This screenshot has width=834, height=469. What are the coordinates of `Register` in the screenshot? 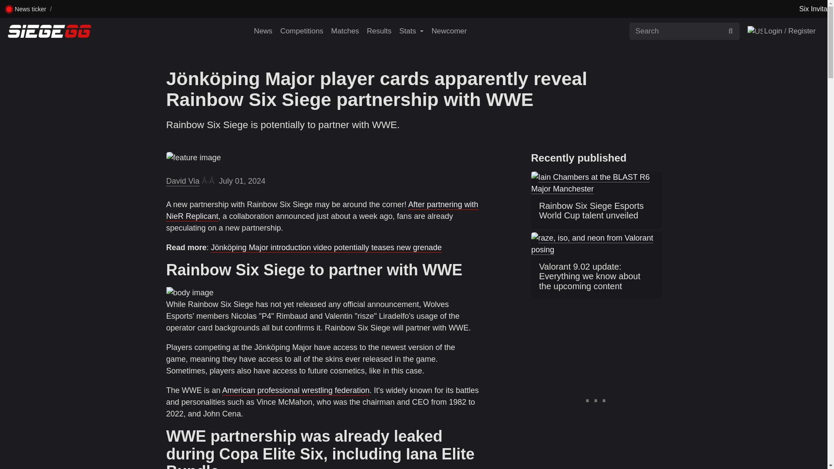 It's located at (803, 31).